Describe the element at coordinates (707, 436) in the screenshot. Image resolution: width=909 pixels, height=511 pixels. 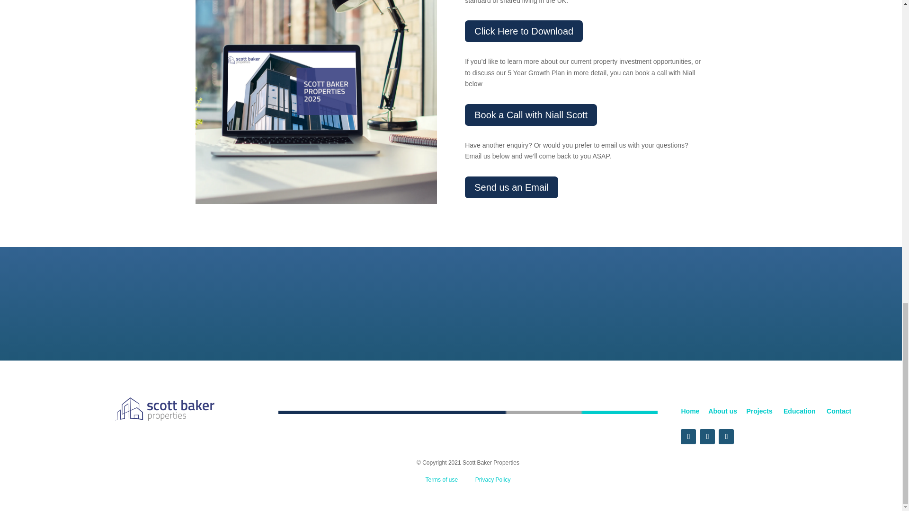
I see `Follow on LinkedIn` at that location.